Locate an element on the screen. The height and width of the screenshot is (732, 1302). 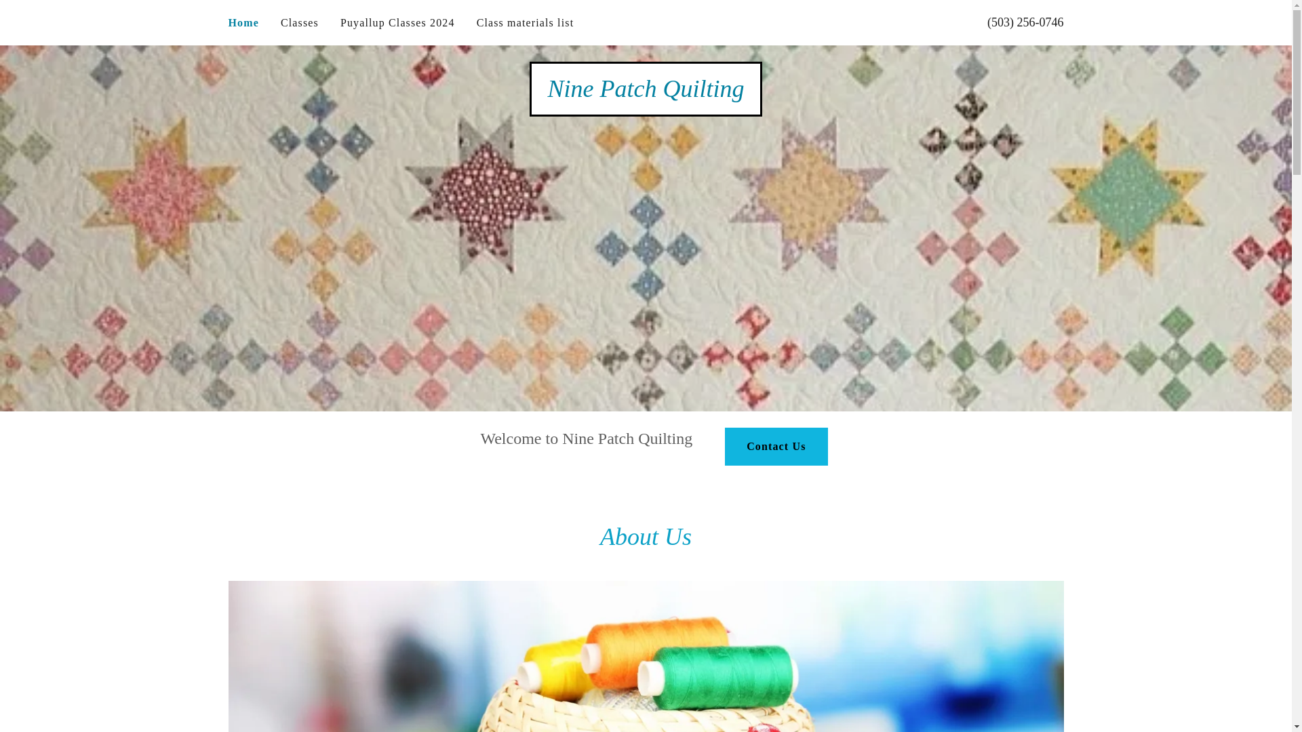
Classes is located at coordinates (300, 23).